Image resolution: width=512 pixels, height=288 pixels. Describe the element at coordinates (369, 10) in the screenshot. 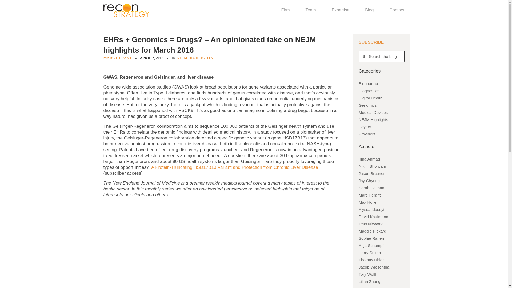

I see `Blog` at that location.